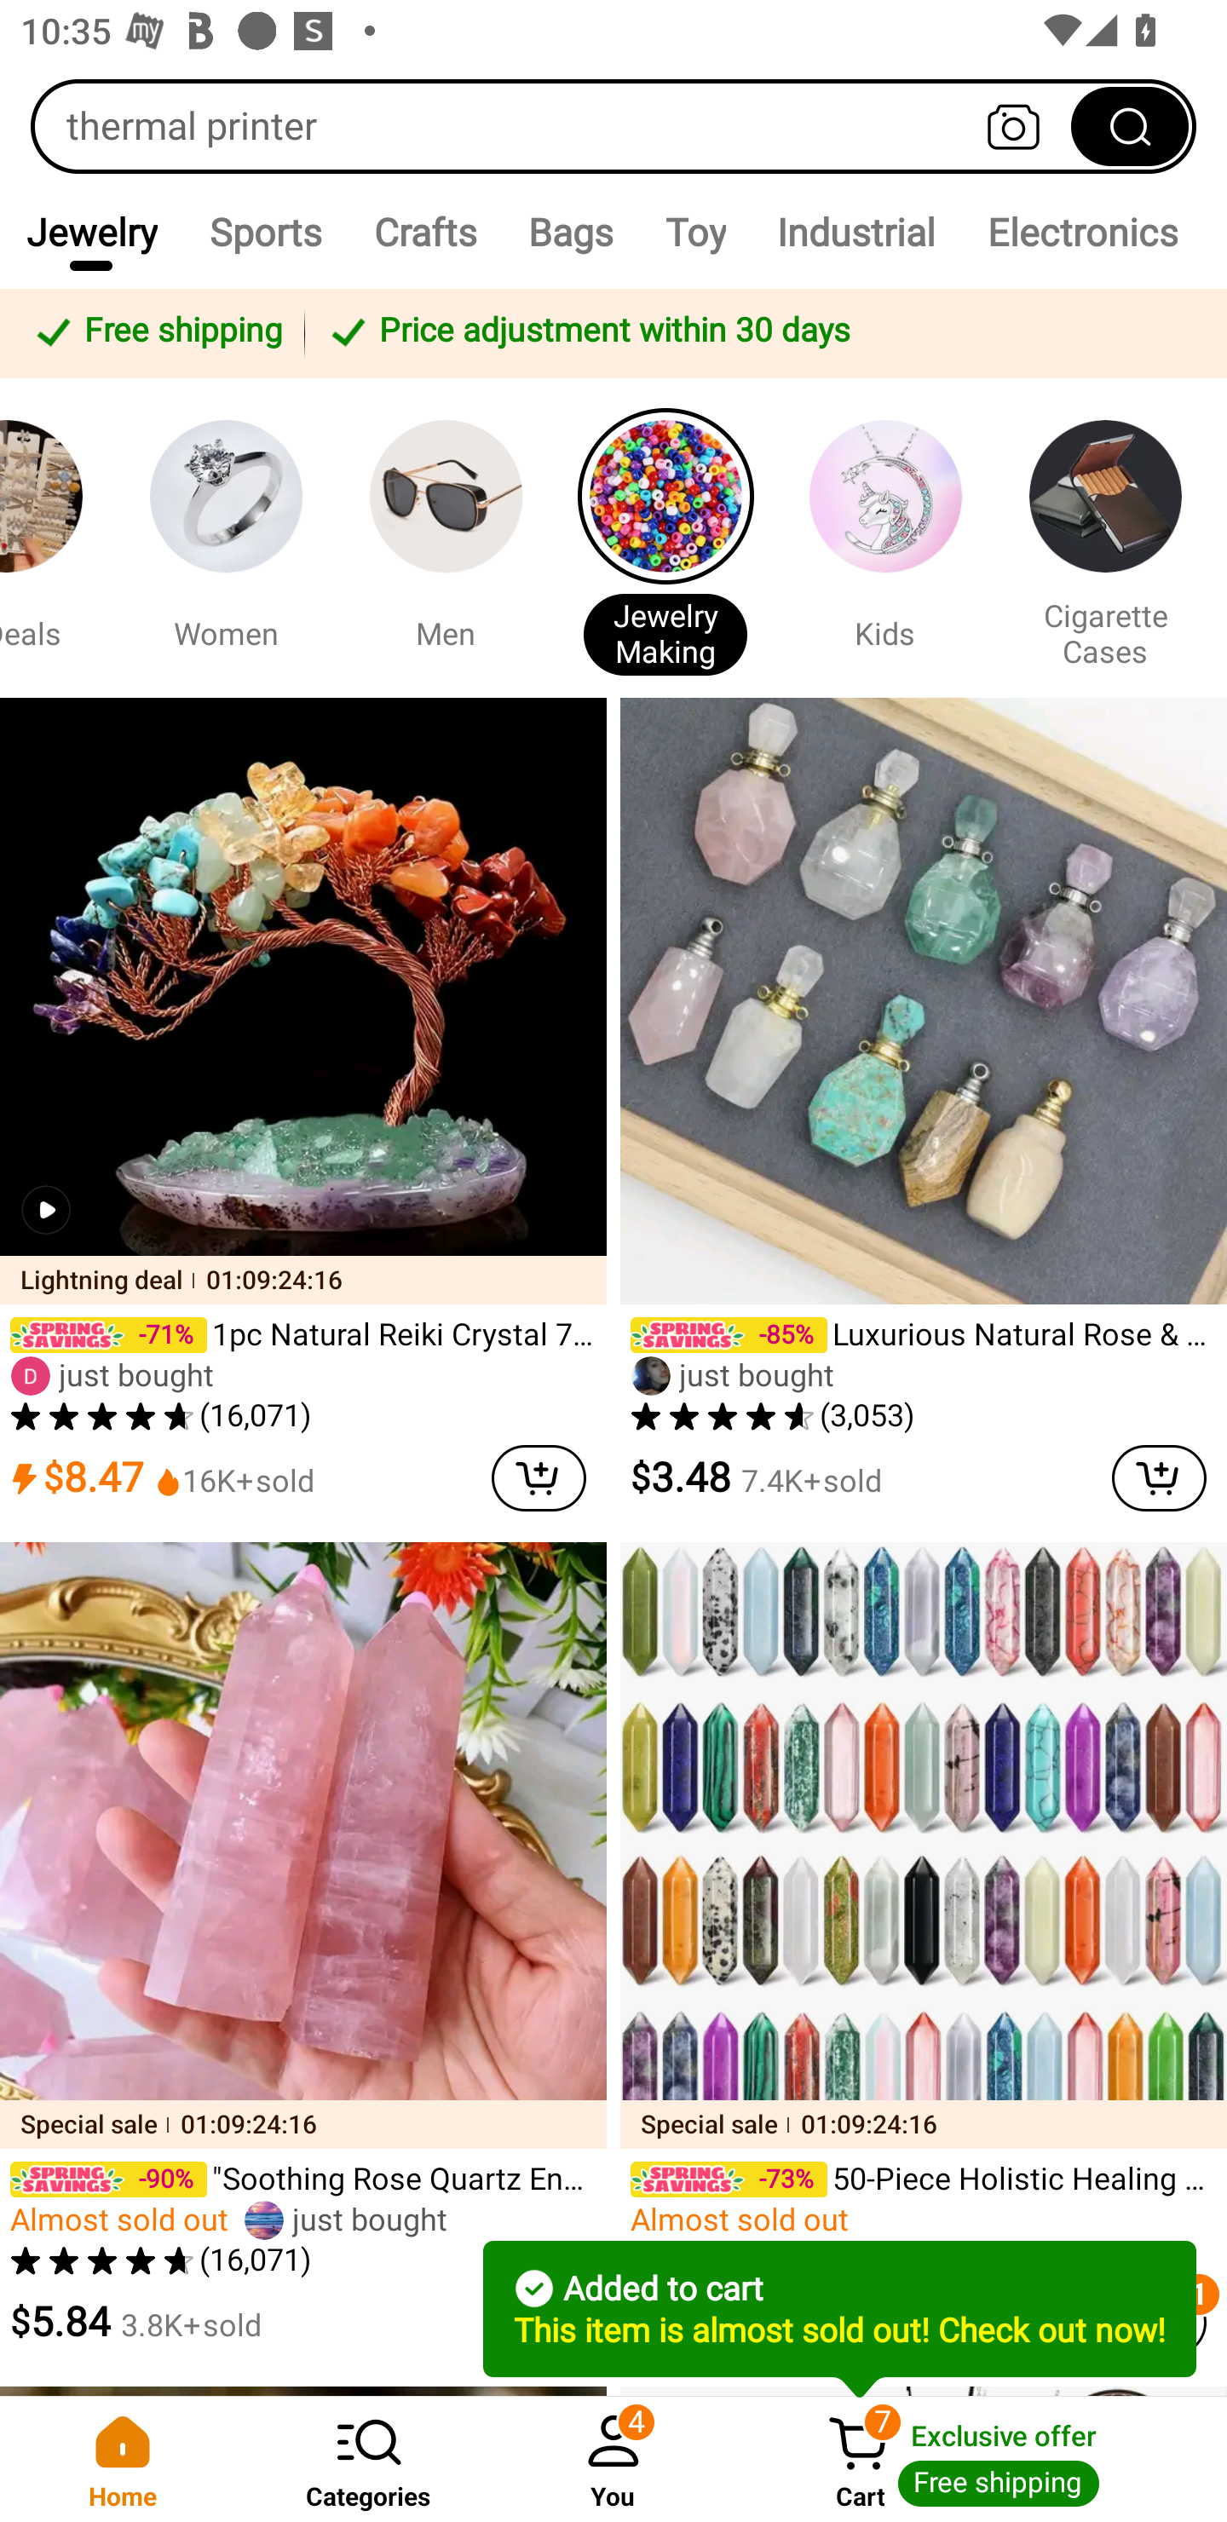 This screenshot has width=1227, height=2522. Describe the element at coordinates (157, 332) in the screenshot. I see `Free shipping` at that location.